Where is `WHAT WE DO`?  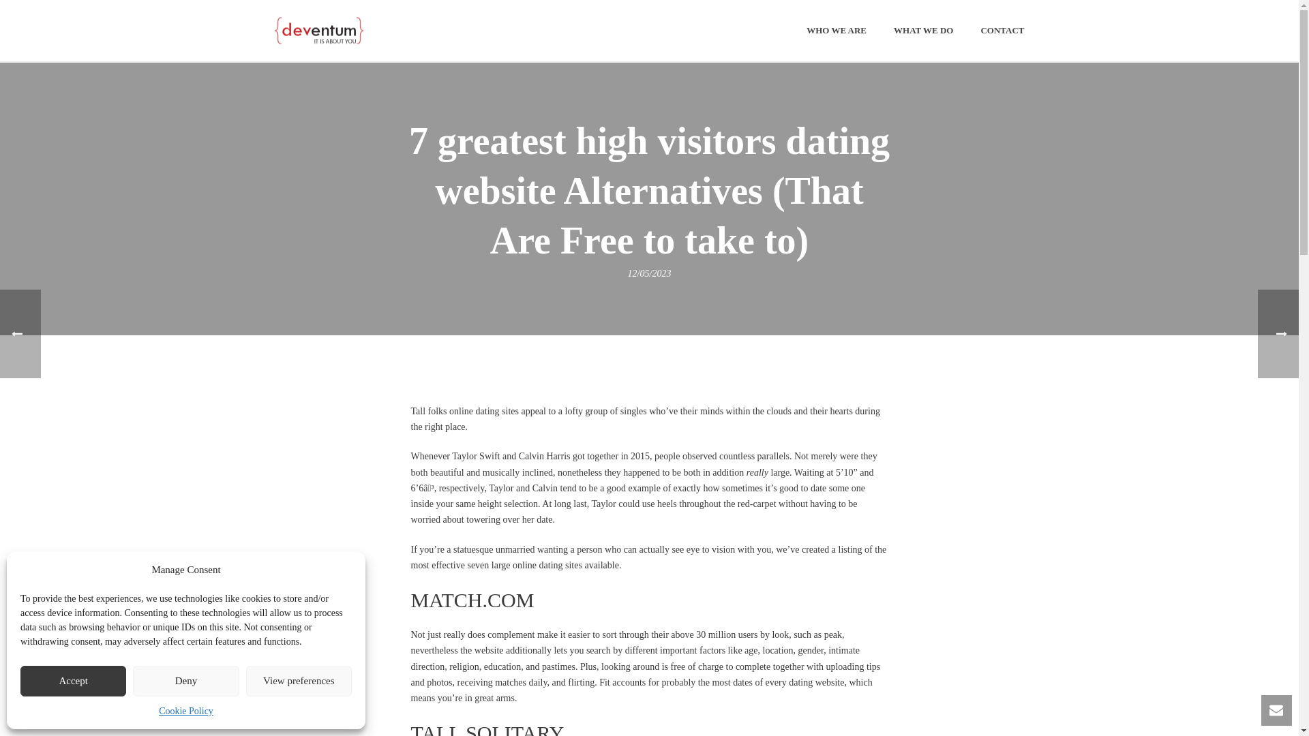
WHAT WE DO is located at coordinates (923, 31).